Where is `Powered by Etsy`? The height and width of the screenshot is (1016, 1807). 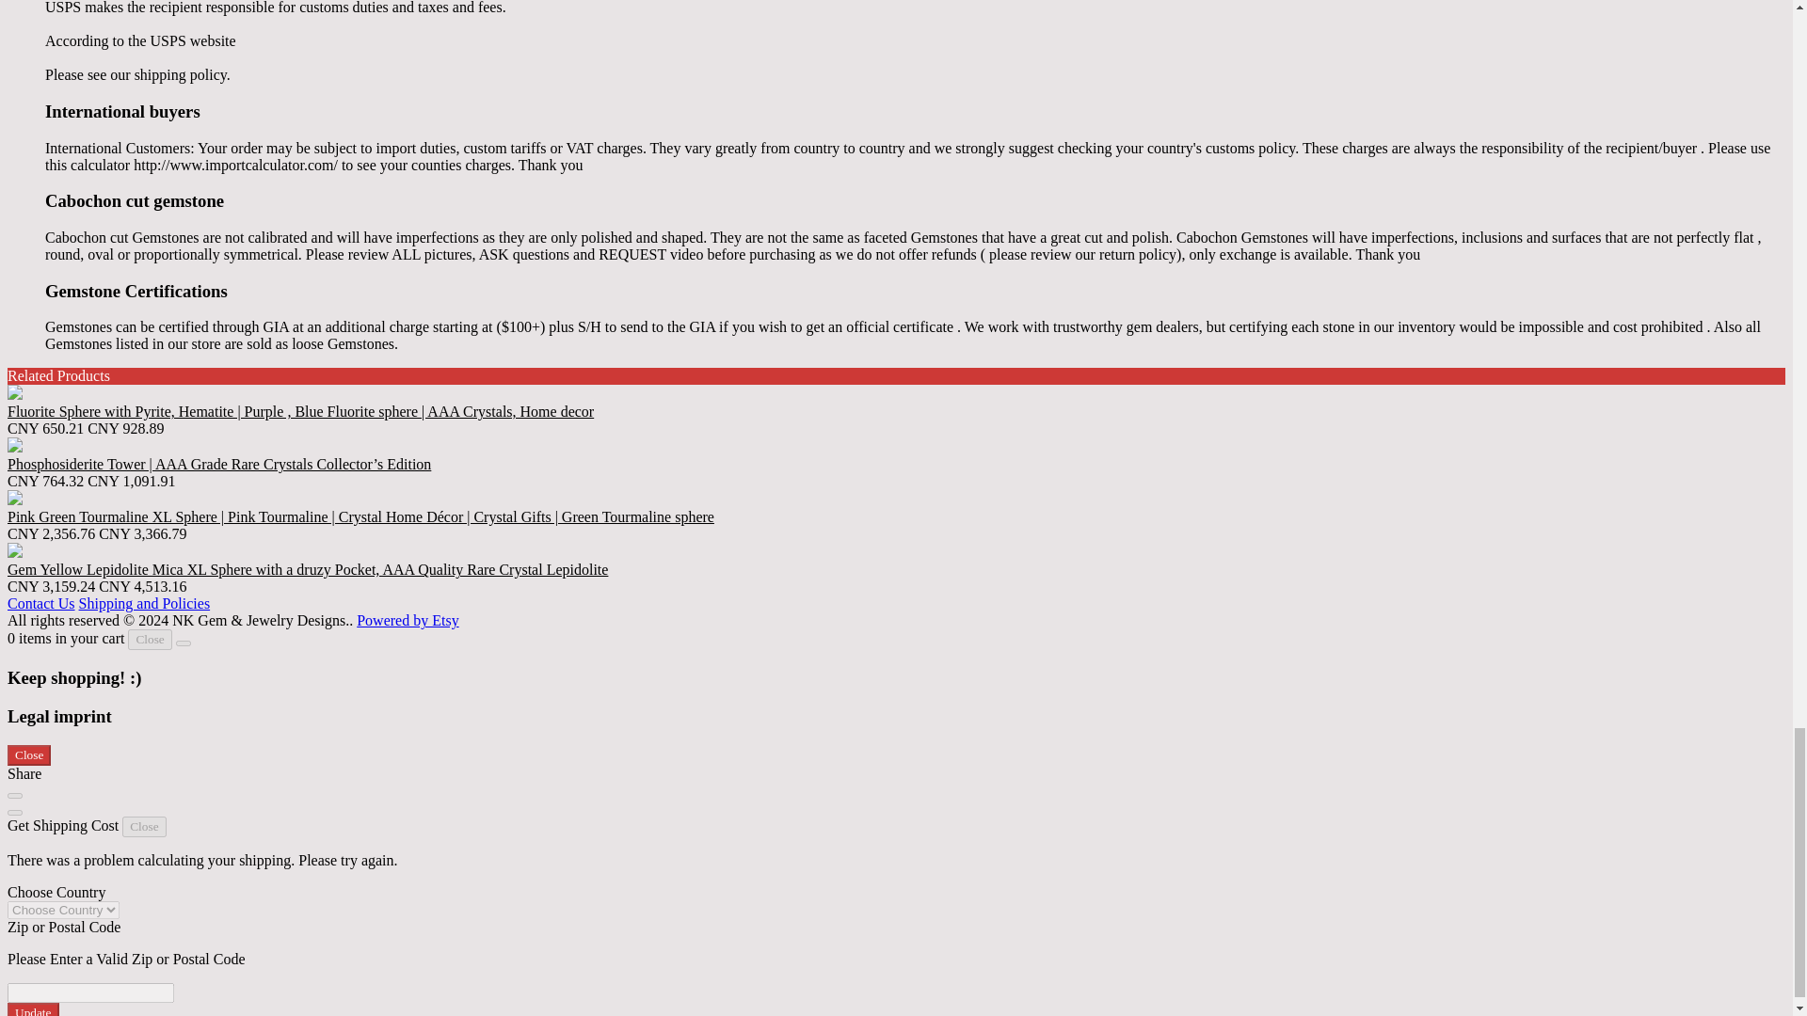
Powered by Etsy is located at coordinates (407, 621).